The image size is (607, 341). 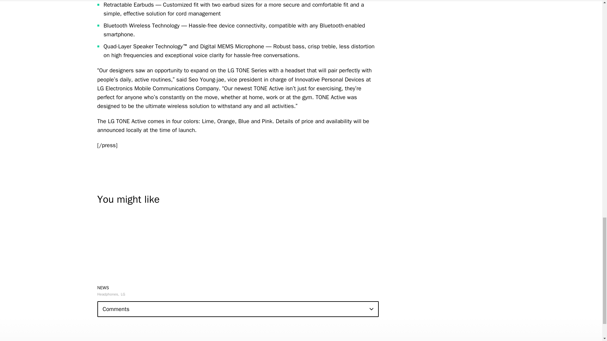 What do you see at coordinates (238, 309) in the screenshot?
I see `Comments` at bounding box center [238, 309].